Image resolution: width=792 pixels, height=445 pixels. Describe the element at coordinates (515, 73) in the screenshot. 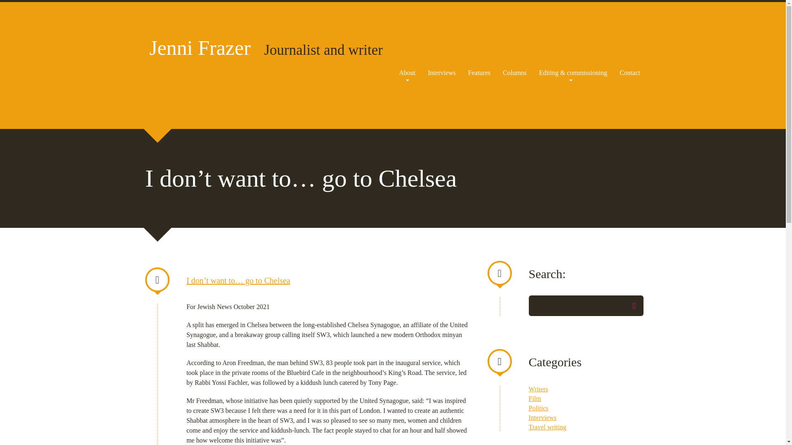

I see `Columns` at that location.